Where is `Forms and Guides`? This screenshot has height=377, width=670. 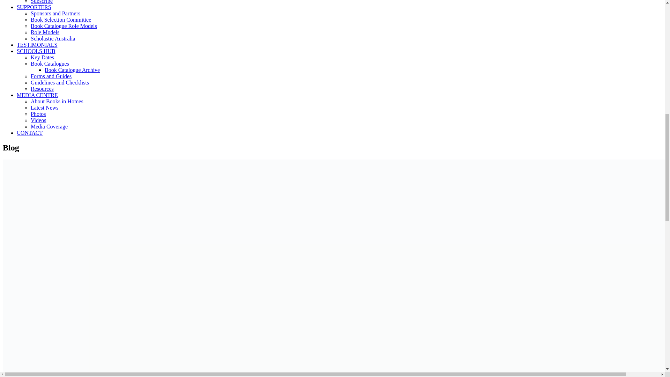 Forms and Guides is located at coordinates (51, 76).